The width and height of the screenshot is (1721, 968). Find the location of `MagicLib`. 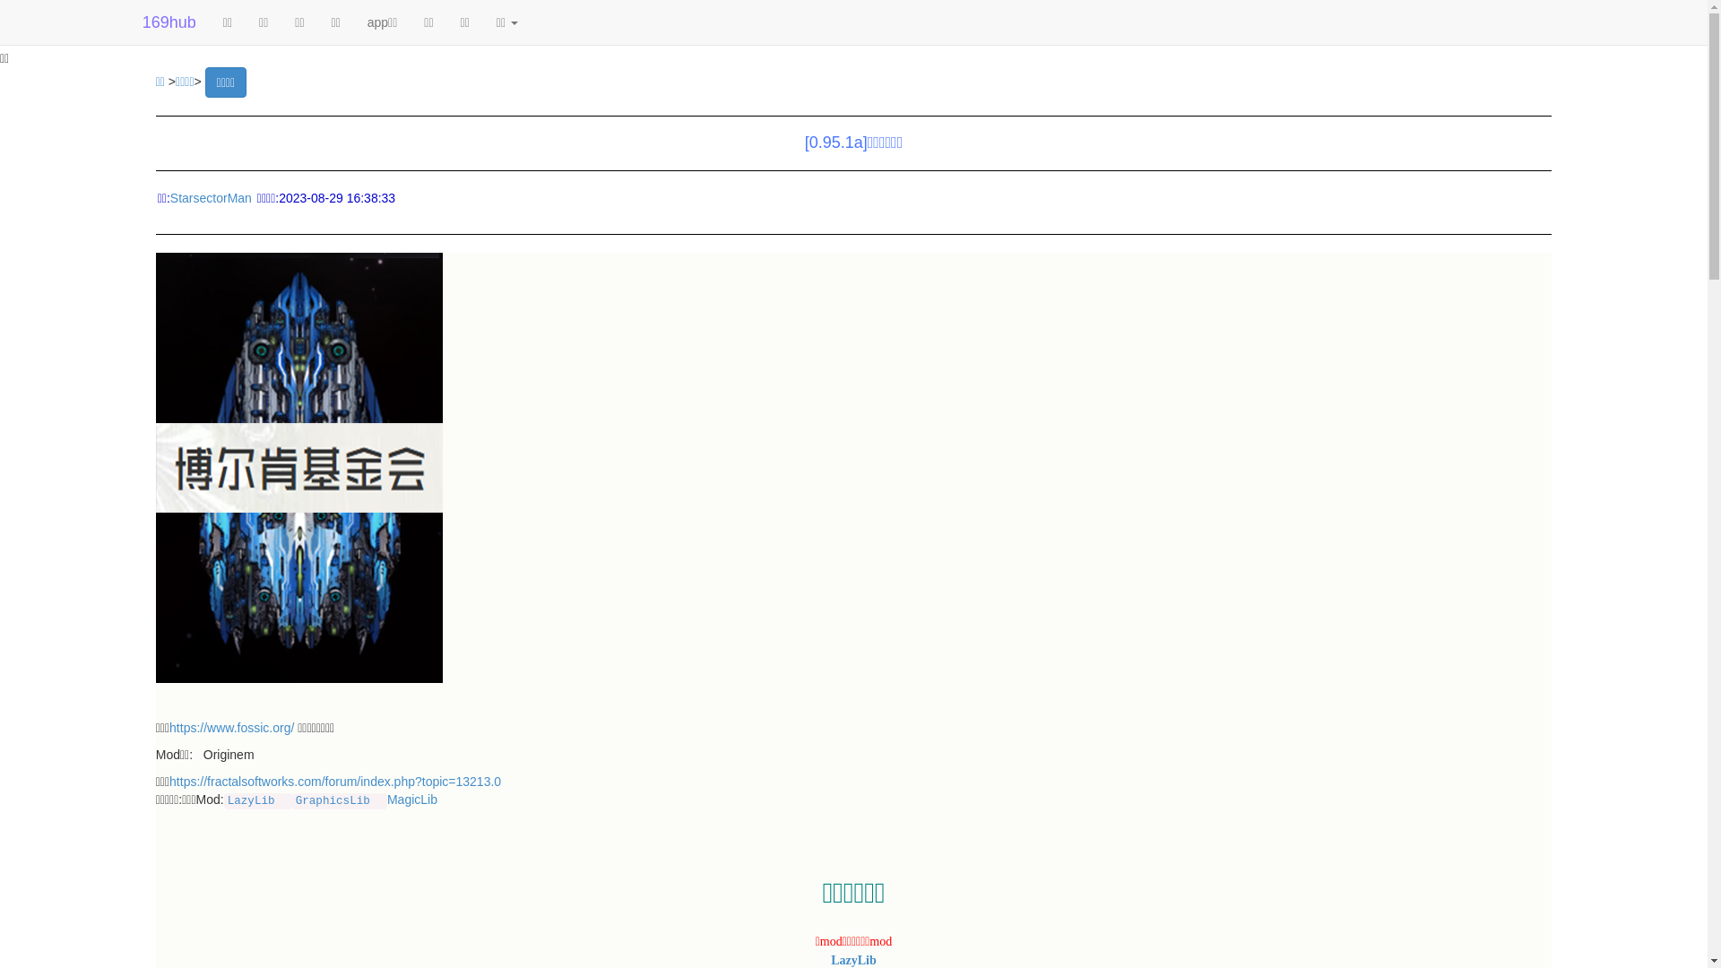

MagicLib is located at coordinates (412, 799).